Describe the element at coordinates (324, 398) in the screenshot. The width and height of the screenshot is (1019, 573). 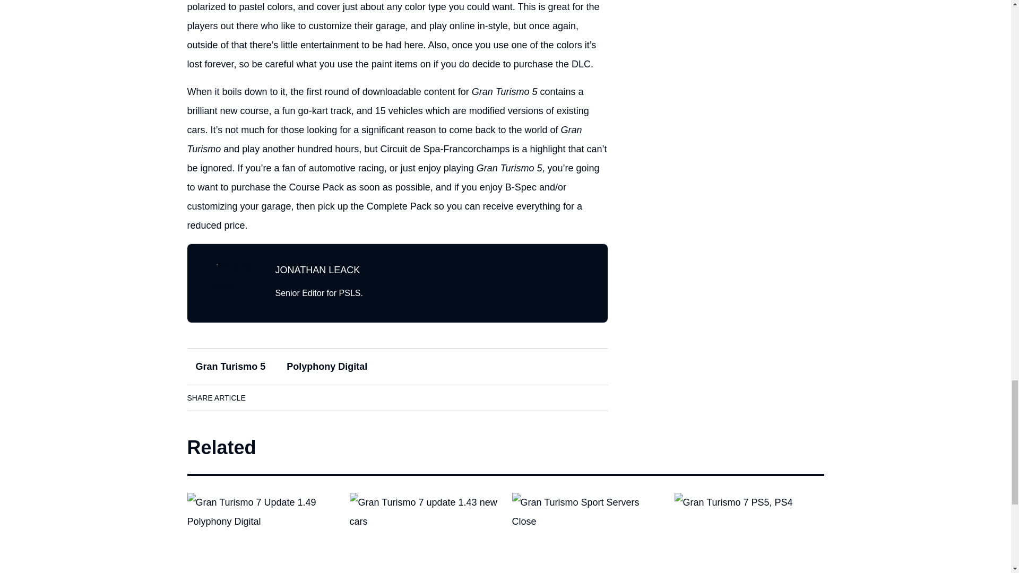
I see `Twitter` at that location.